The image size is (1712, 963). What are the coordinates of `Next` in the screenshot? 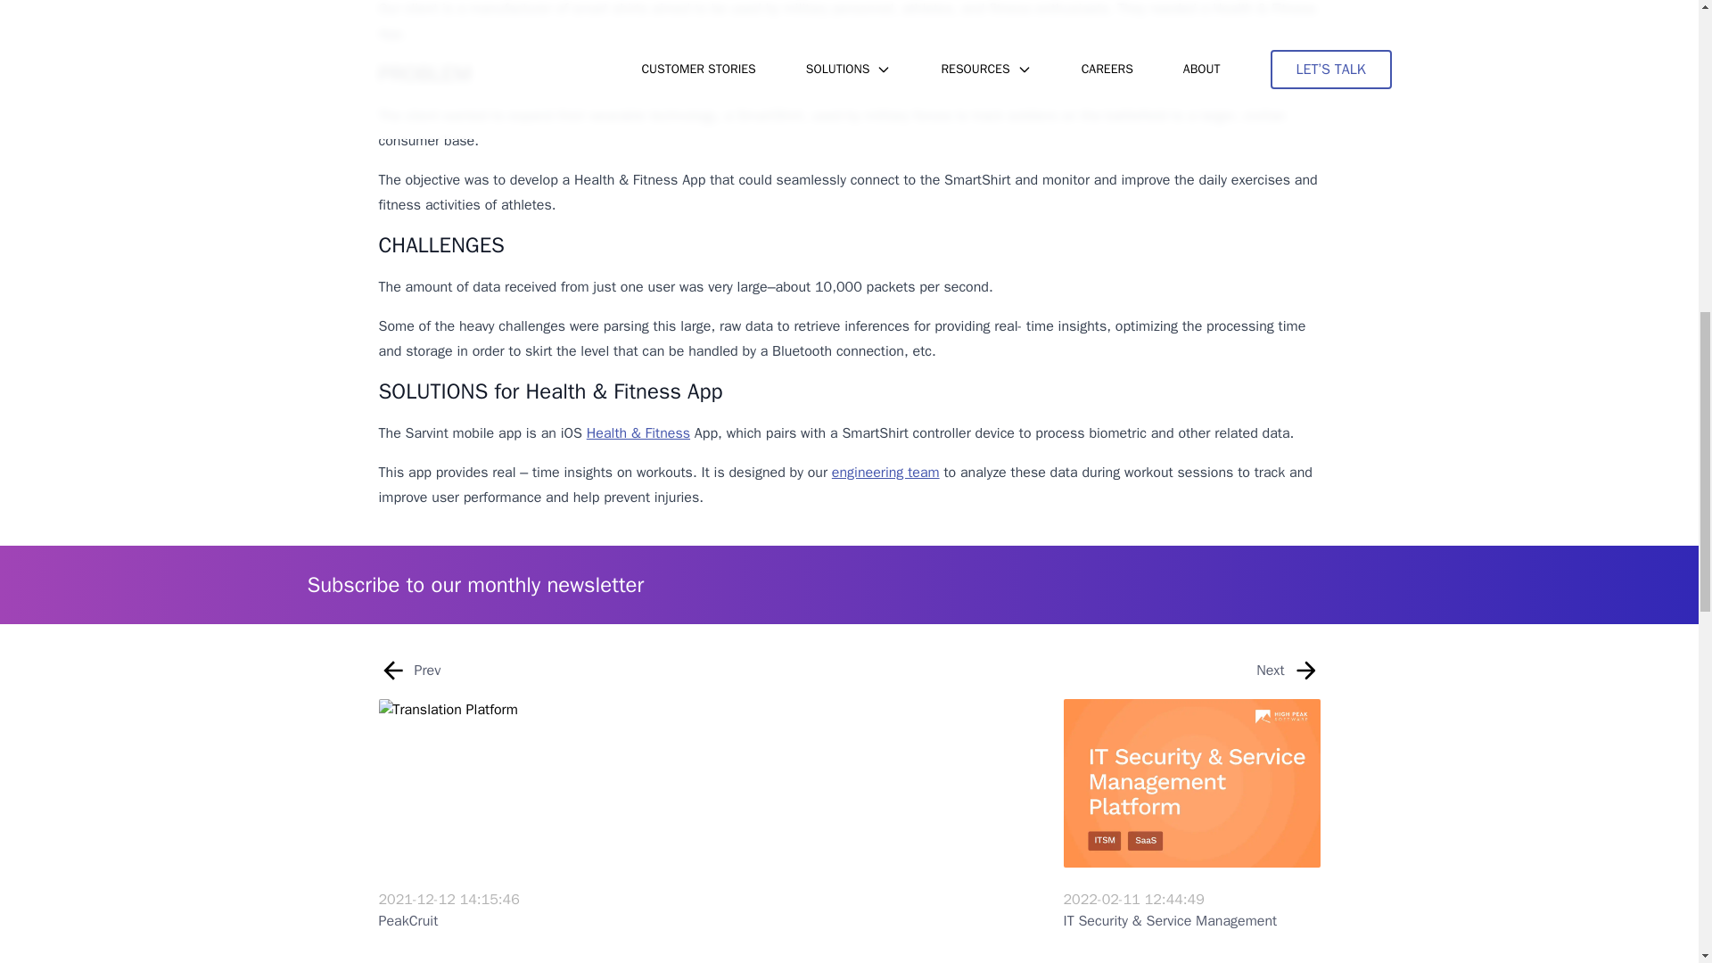 It's located at (1288, 678).